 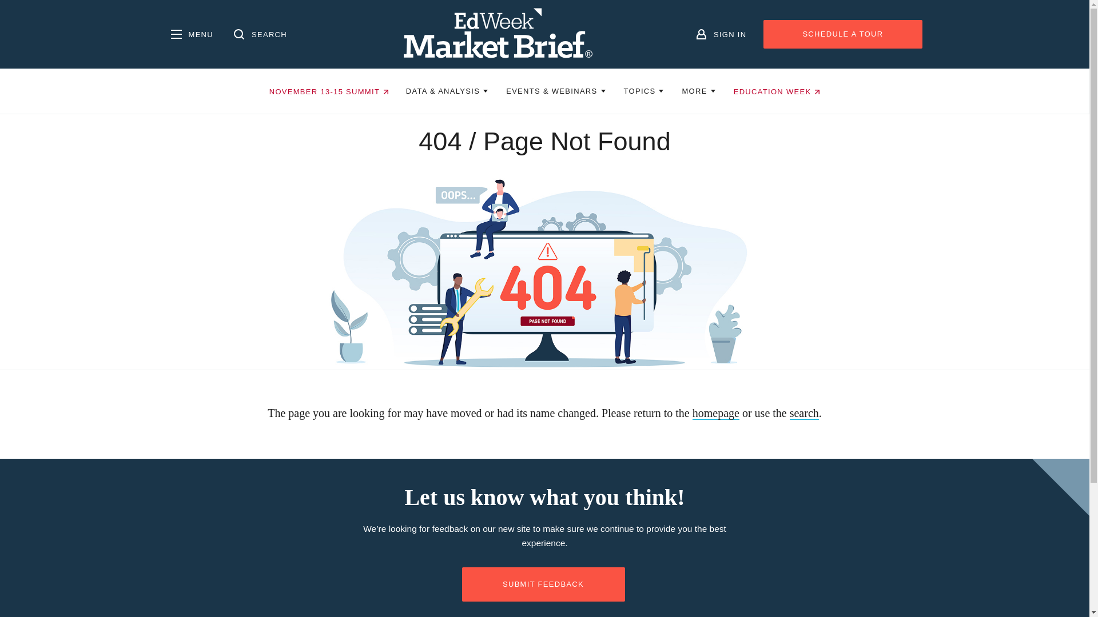 I want to click on SIGN IN, so click(x=719, y=34).